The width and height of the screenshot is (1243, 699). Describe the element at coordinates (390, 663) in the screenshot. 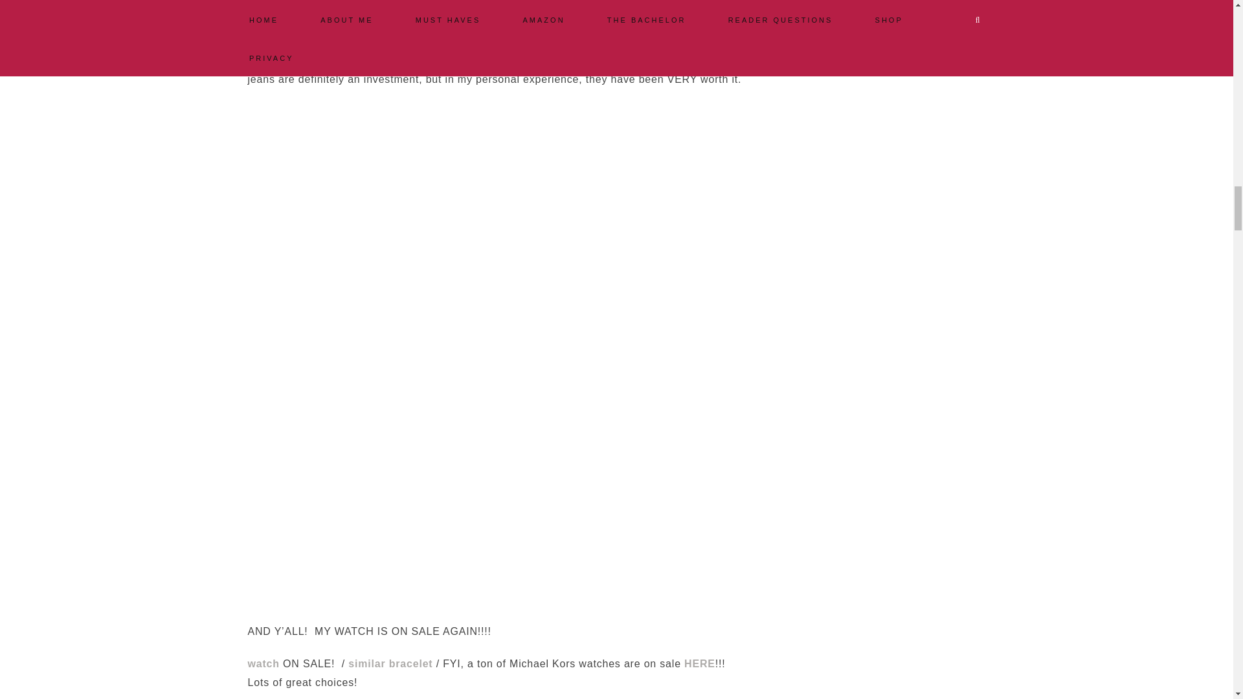

I see `similar bracelet` at that location.